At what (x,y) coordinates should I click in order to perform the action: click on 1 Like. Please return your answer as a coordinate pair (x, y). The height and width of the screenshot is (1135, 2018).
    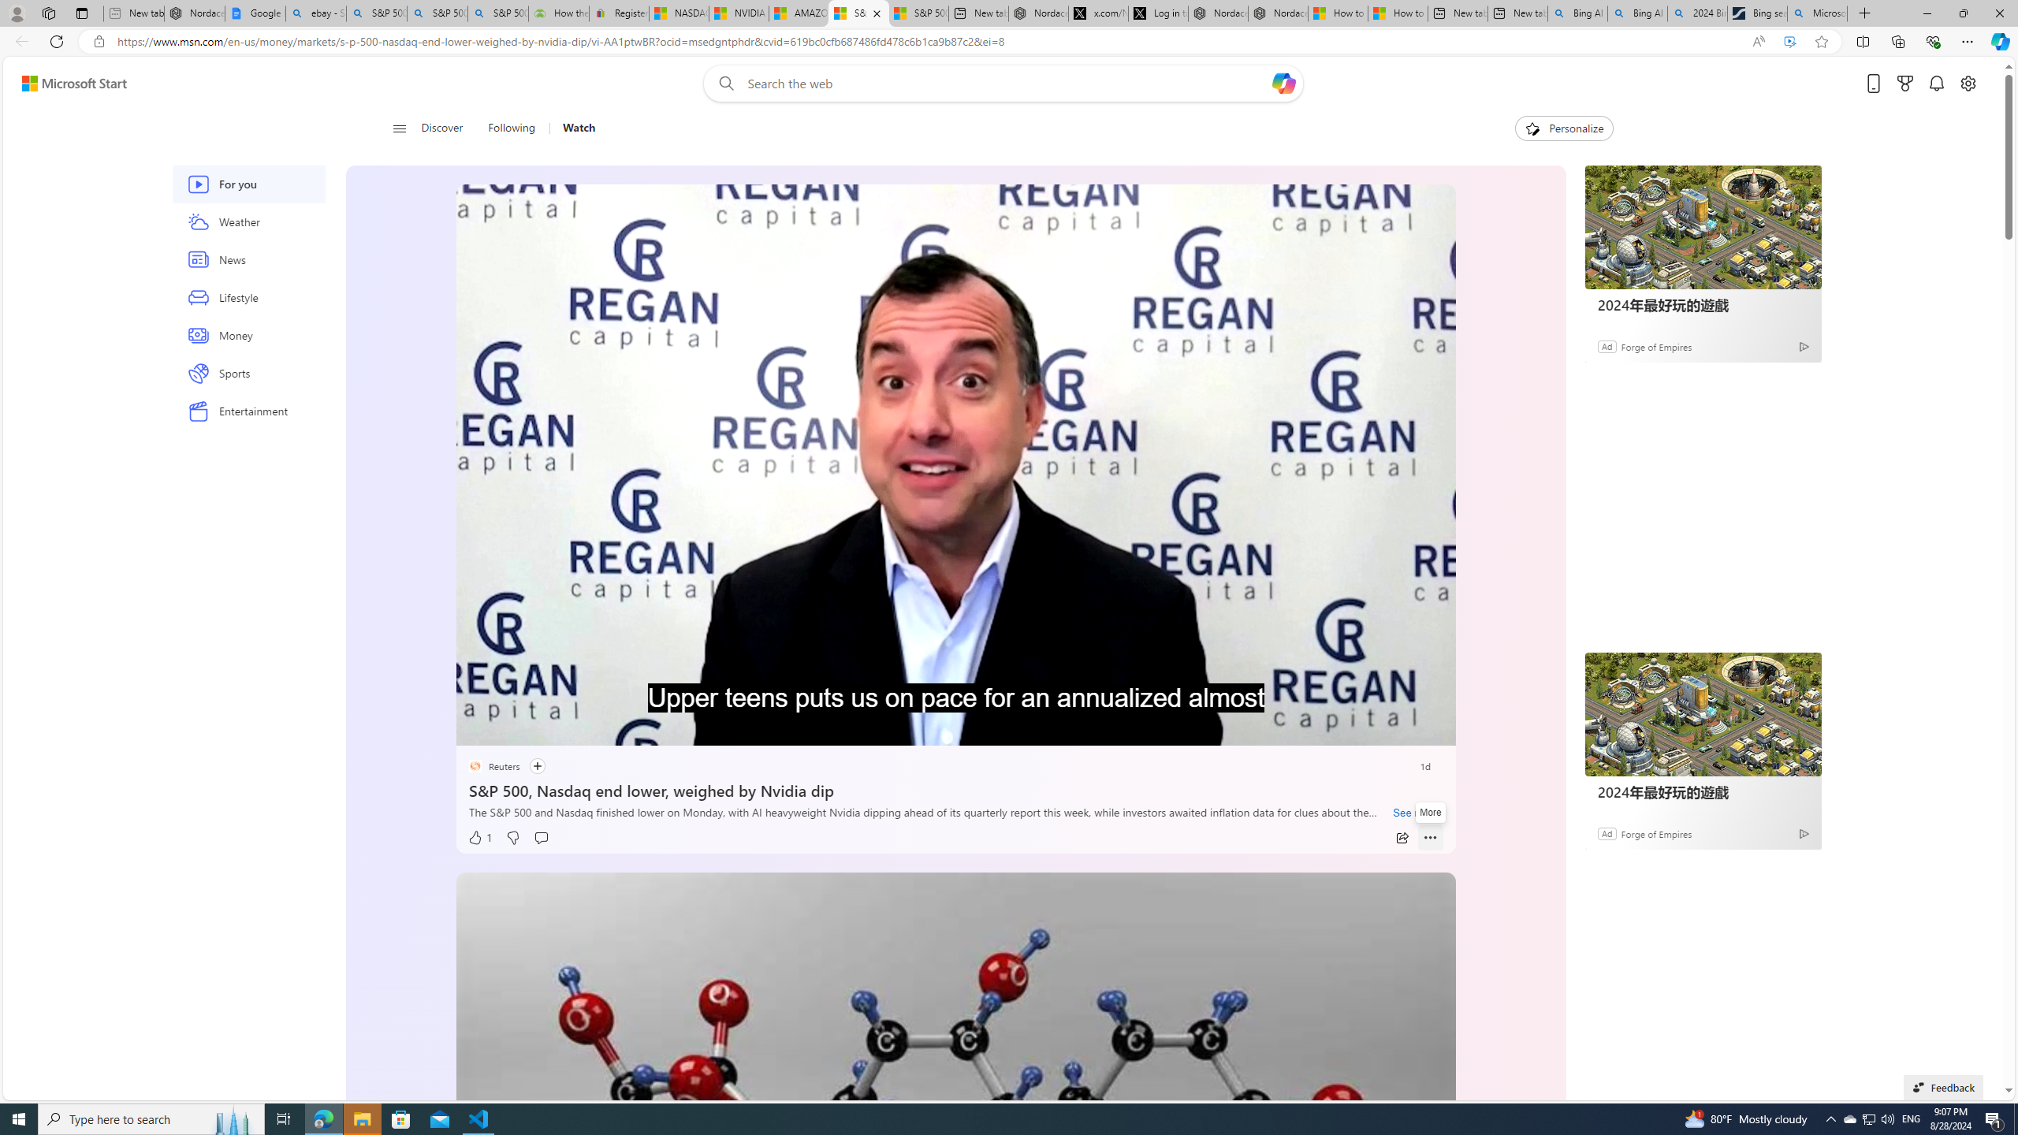
    Looking at the image, I should click on (479, 838).